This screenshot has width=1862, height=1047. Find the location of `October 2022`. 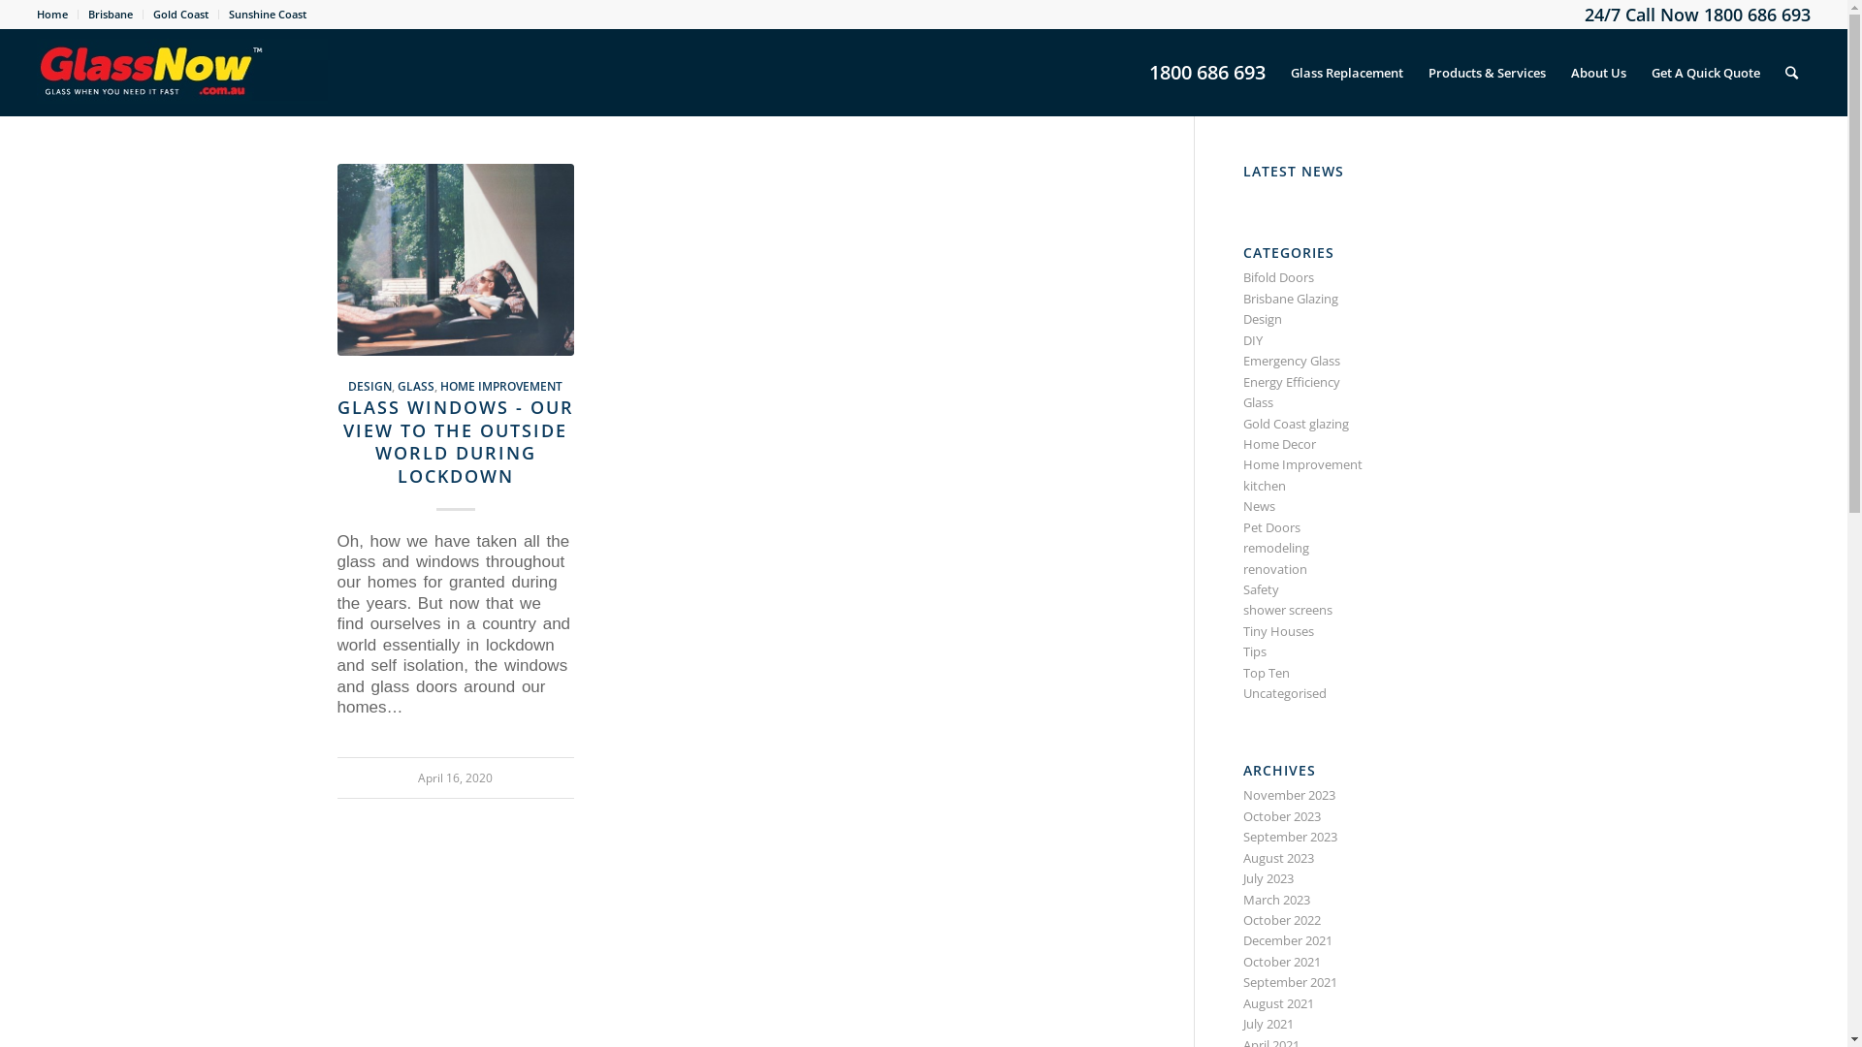

October 2022 is located at coordinates (1282, 920).